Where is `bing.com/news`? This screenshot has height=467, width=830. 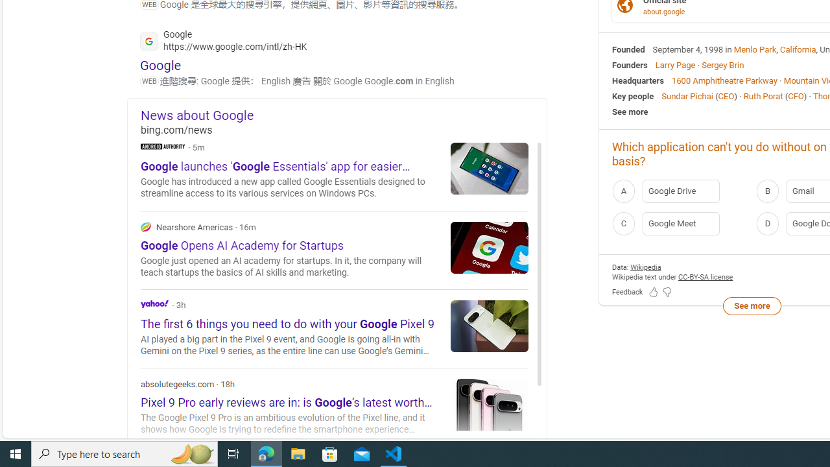 bing.com/news is located at coordinates (344, 130).